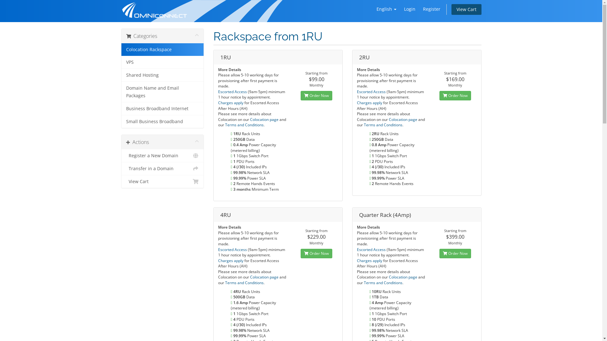  Describe the element at coordinates (383, 283) in the screenshot. I see `Terms and Conditions` at that location.